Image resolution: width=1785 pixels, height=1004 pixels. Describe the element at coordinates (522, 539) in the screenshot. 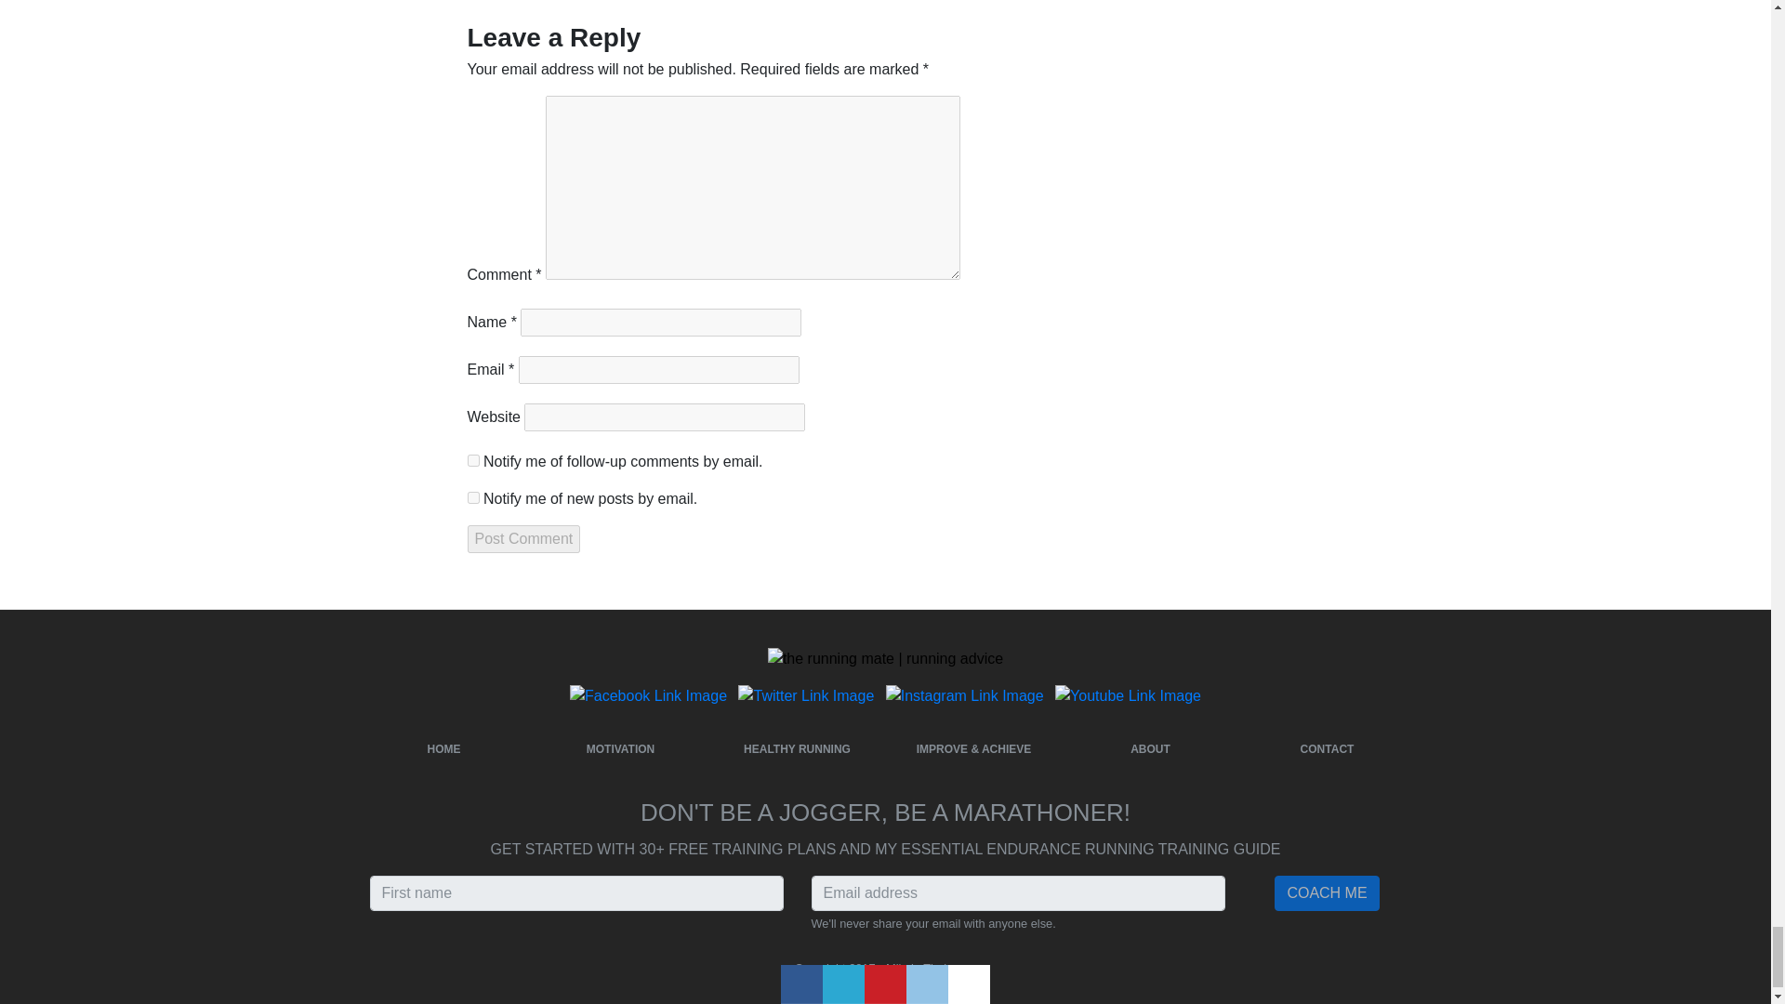

I see `Post Comment` at that location.